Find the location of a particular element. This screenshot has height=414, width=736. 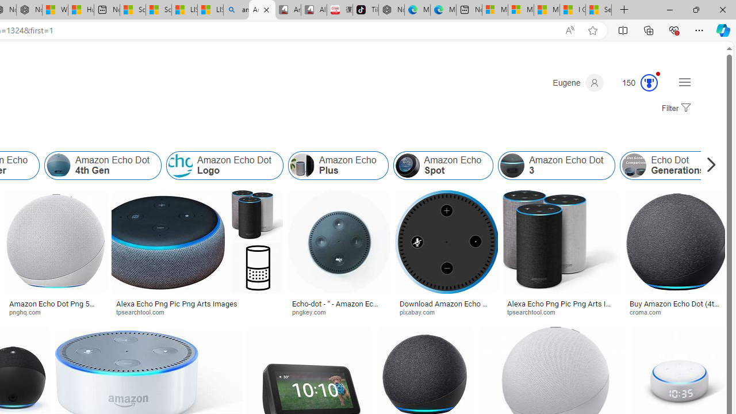

pngkey.com is located at coordinates (313, 312).